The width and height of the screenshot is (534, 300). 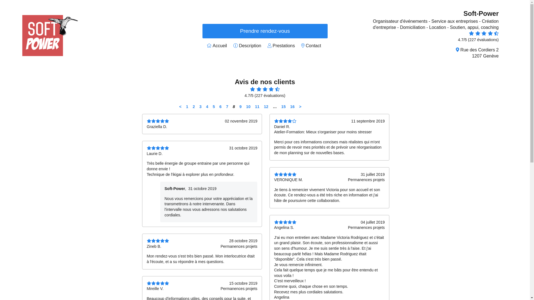 I want to click on 6, so click(x=221, y=107).